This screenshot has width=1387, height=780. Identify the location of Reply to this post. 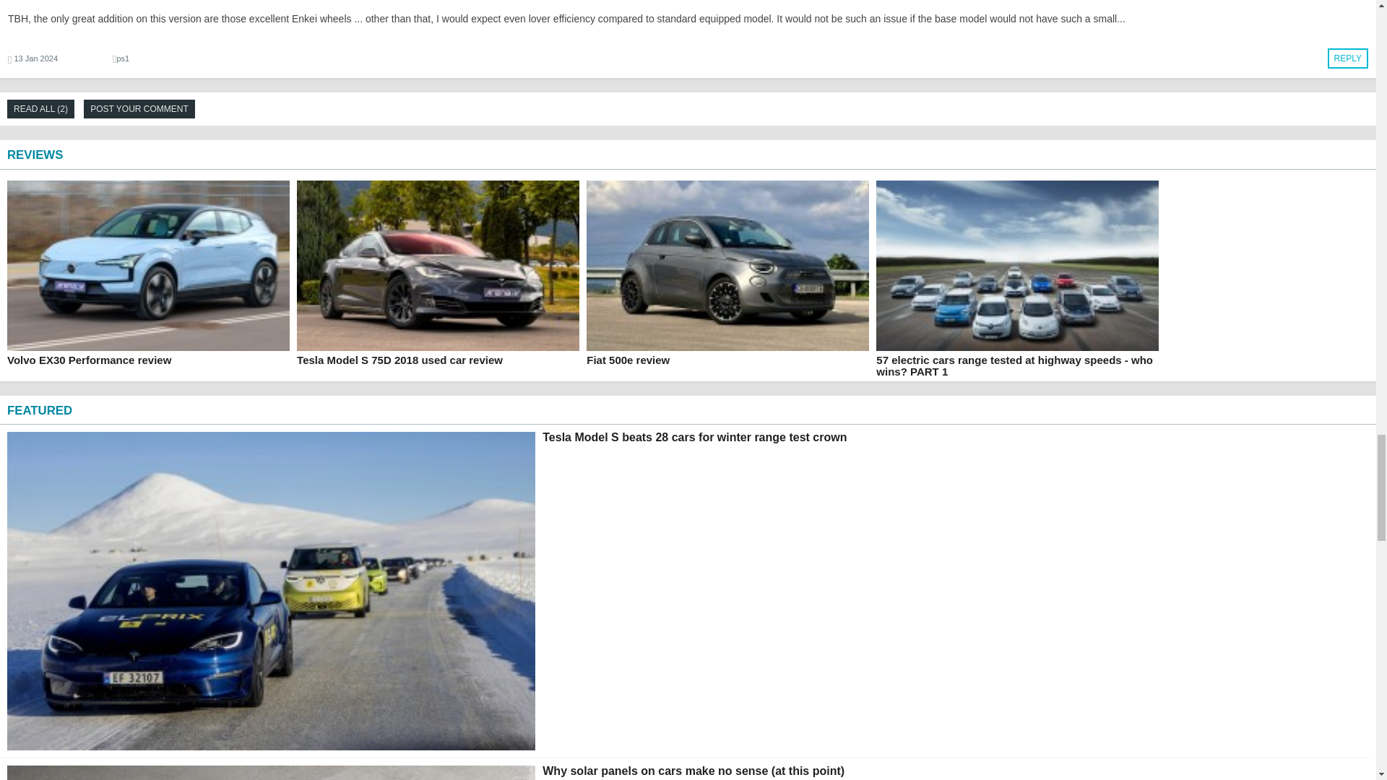
(1347, 58).